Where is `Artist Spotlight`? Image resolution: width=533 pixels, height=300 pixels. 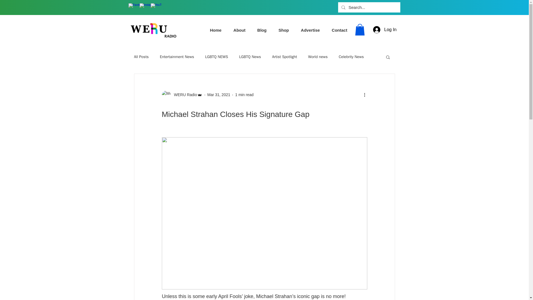 Artist Spotlight is located at coordinates (284, 57).